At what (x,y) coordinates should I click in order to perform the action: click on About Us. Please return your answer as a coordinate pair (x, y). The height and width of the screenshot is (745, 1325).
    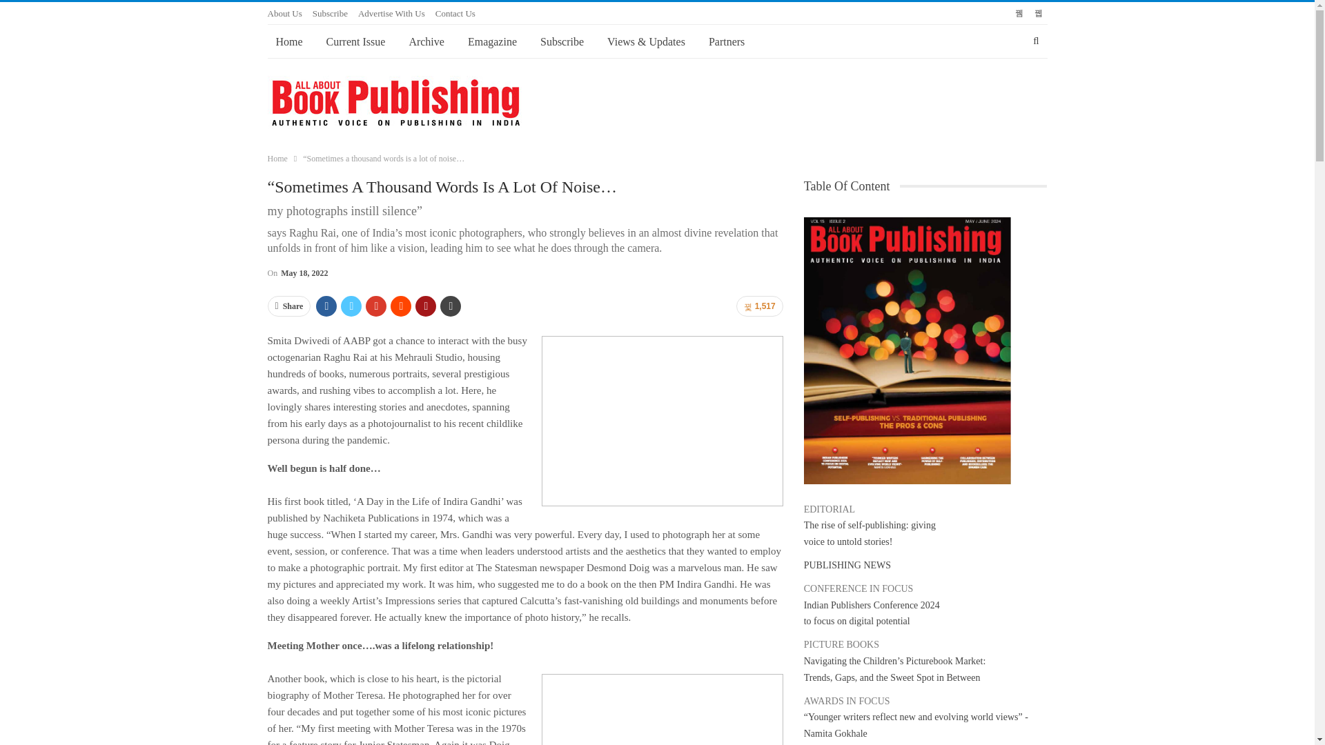
    Looking at the image, I should click on (284, 13).